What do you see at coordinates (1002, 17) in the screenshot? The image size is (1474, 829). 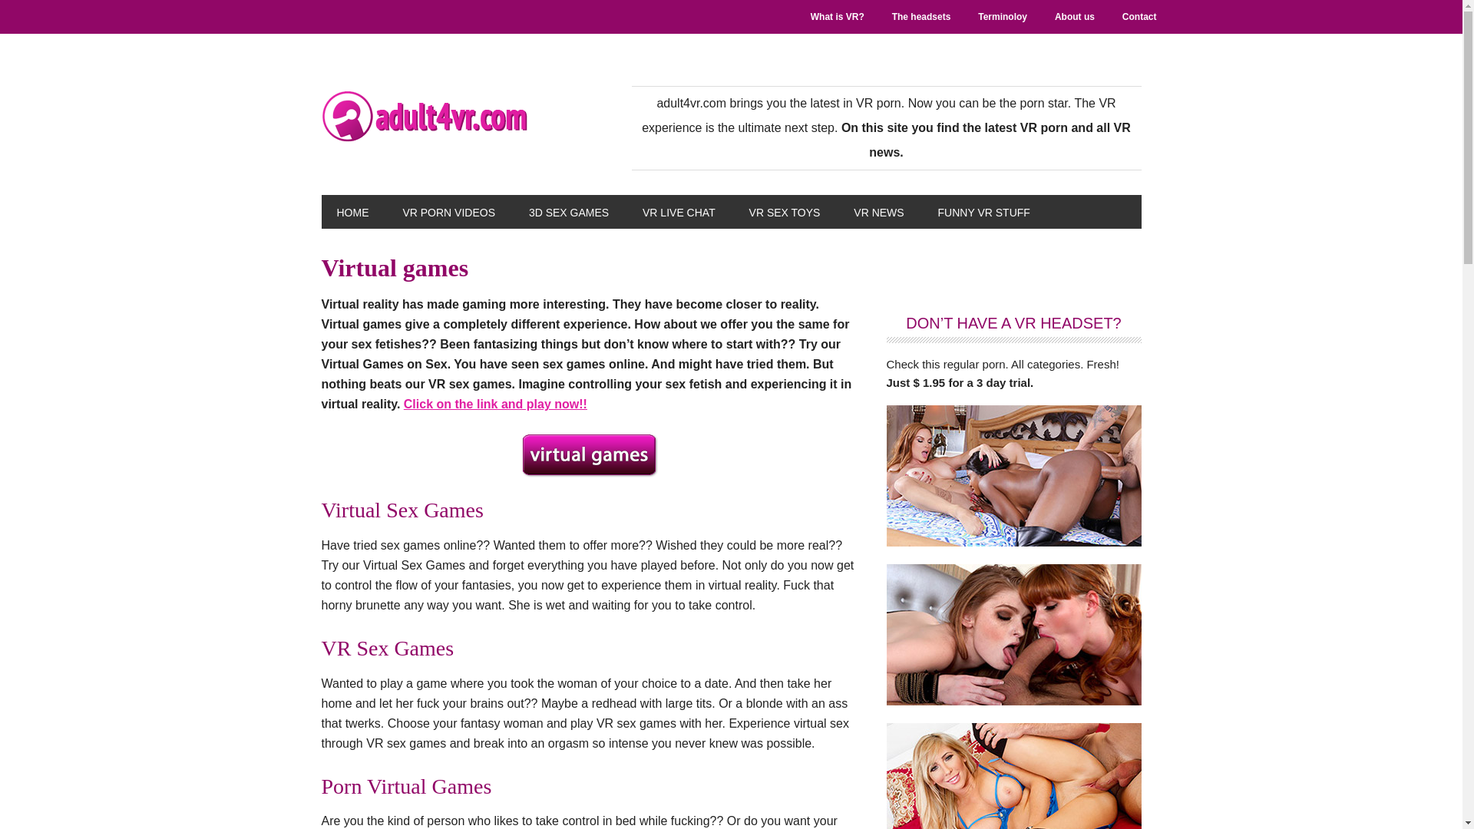 I see `Terminoloy` at bounding box center [1002, 17].